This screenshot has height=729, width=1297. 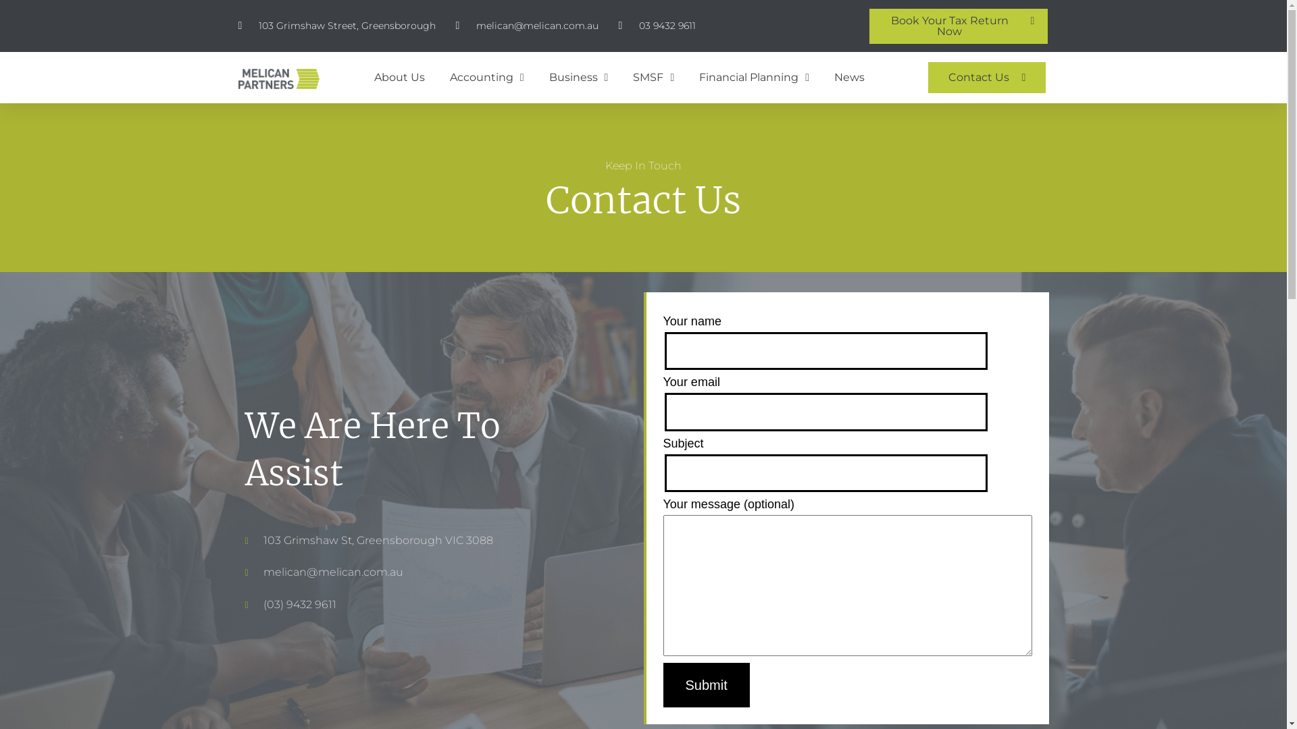 What do you see at coordinates (400, 78) in the screenshot?
I see `About Us` at bounding box center [400, 78].